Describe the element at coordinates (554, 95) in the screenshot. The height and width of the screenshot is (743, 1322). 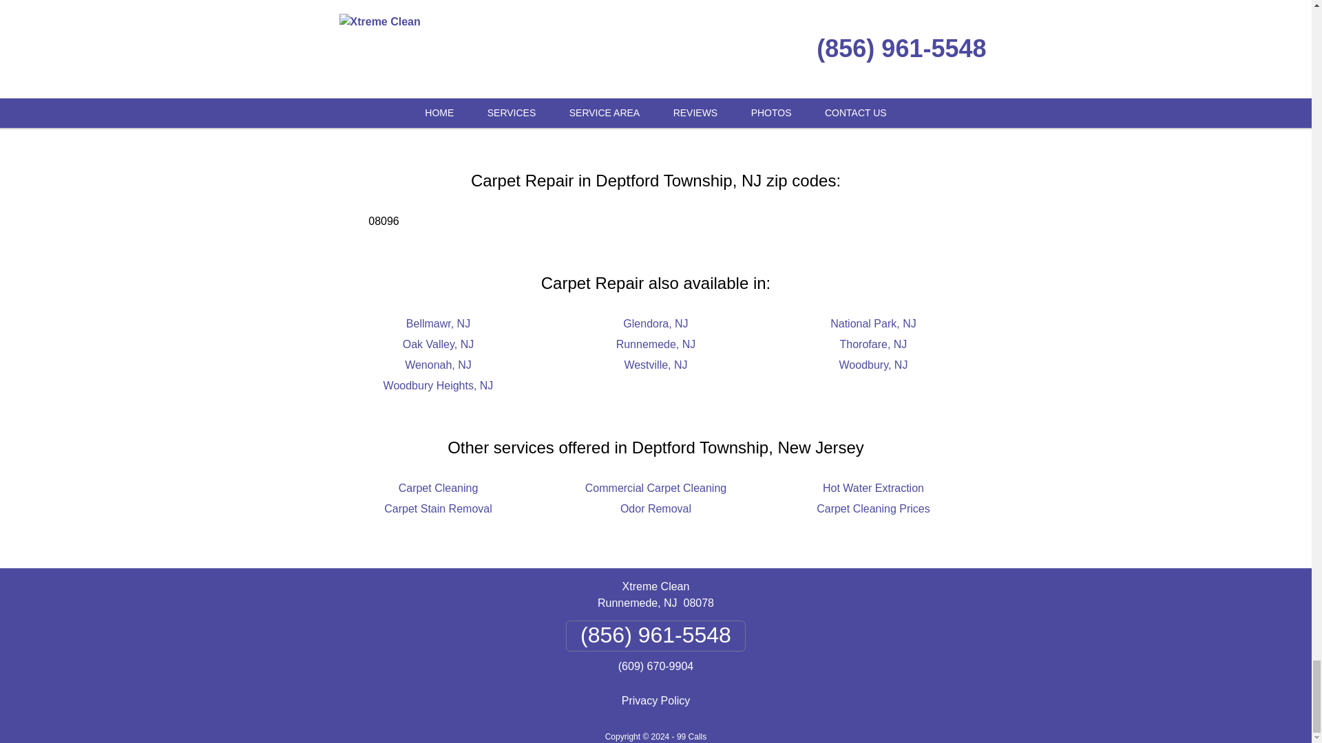
I see `Facebook` at that location.